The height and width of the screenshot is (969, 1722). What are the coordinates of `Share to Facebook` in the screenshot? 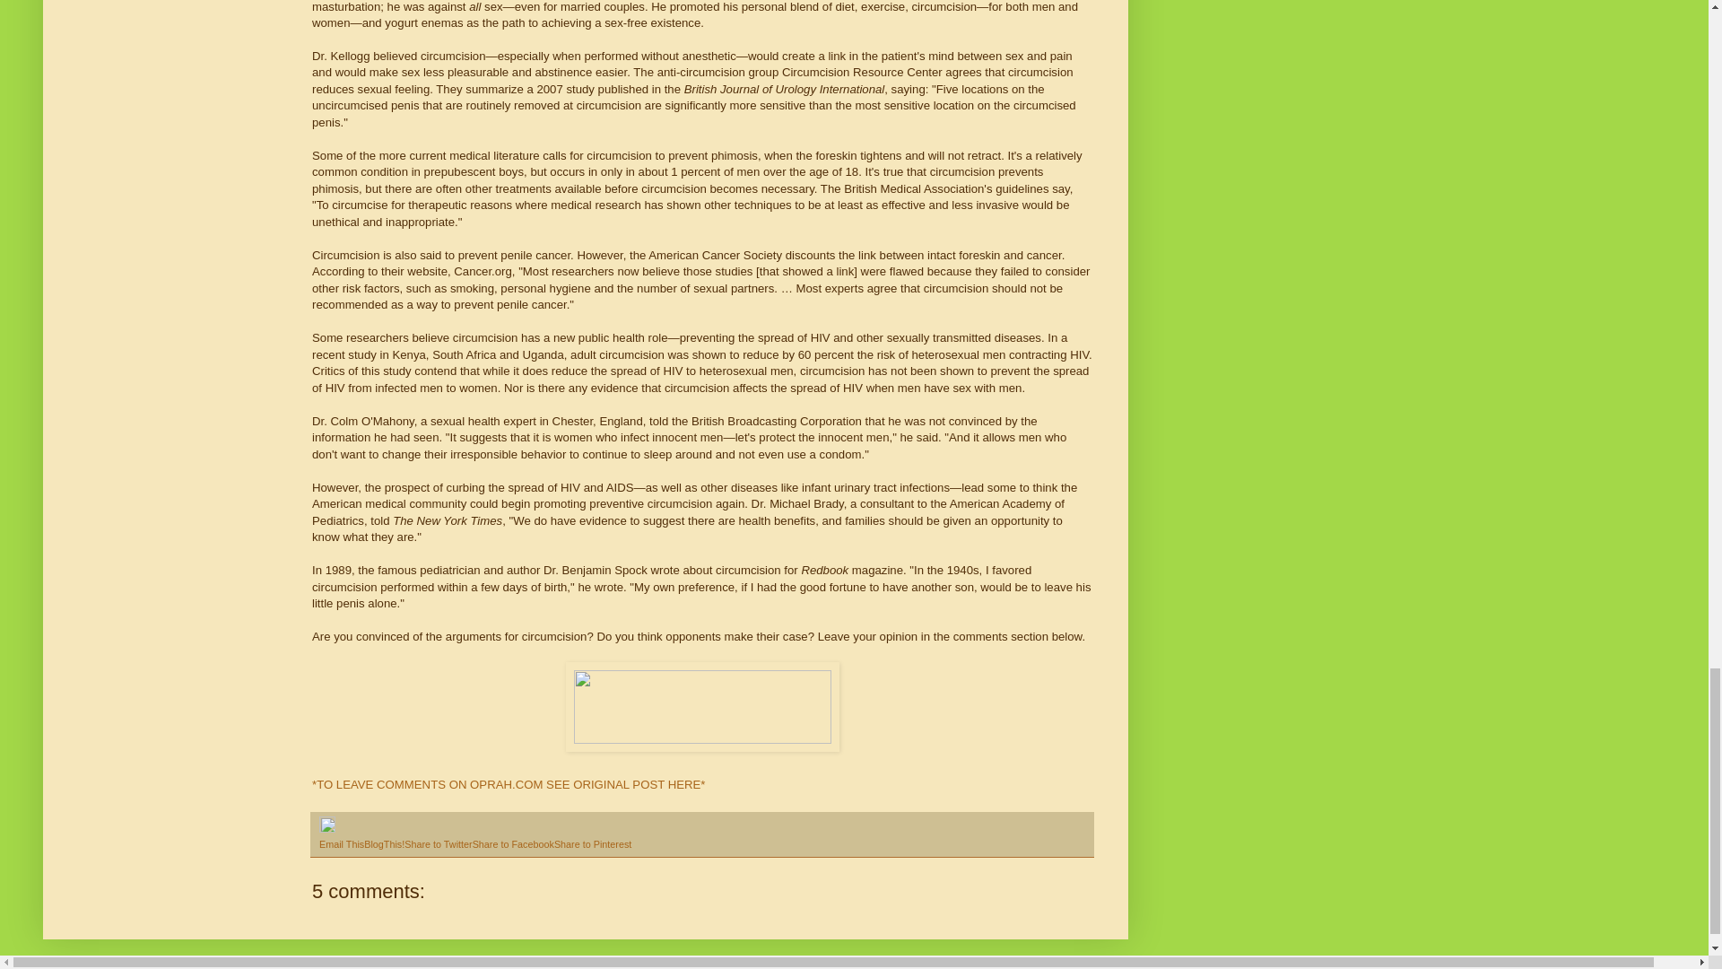 It's located at (513, 844).